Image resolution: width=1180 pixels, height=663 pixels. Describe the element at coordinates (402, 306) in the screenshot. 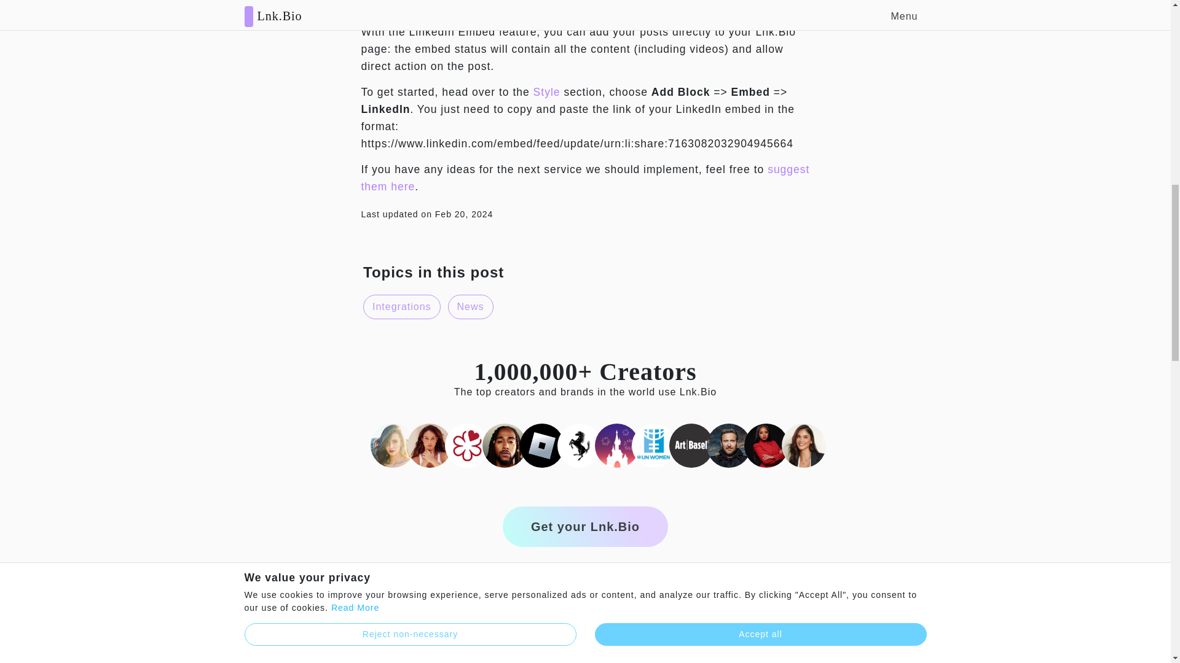

I see `Integrations` at that location.